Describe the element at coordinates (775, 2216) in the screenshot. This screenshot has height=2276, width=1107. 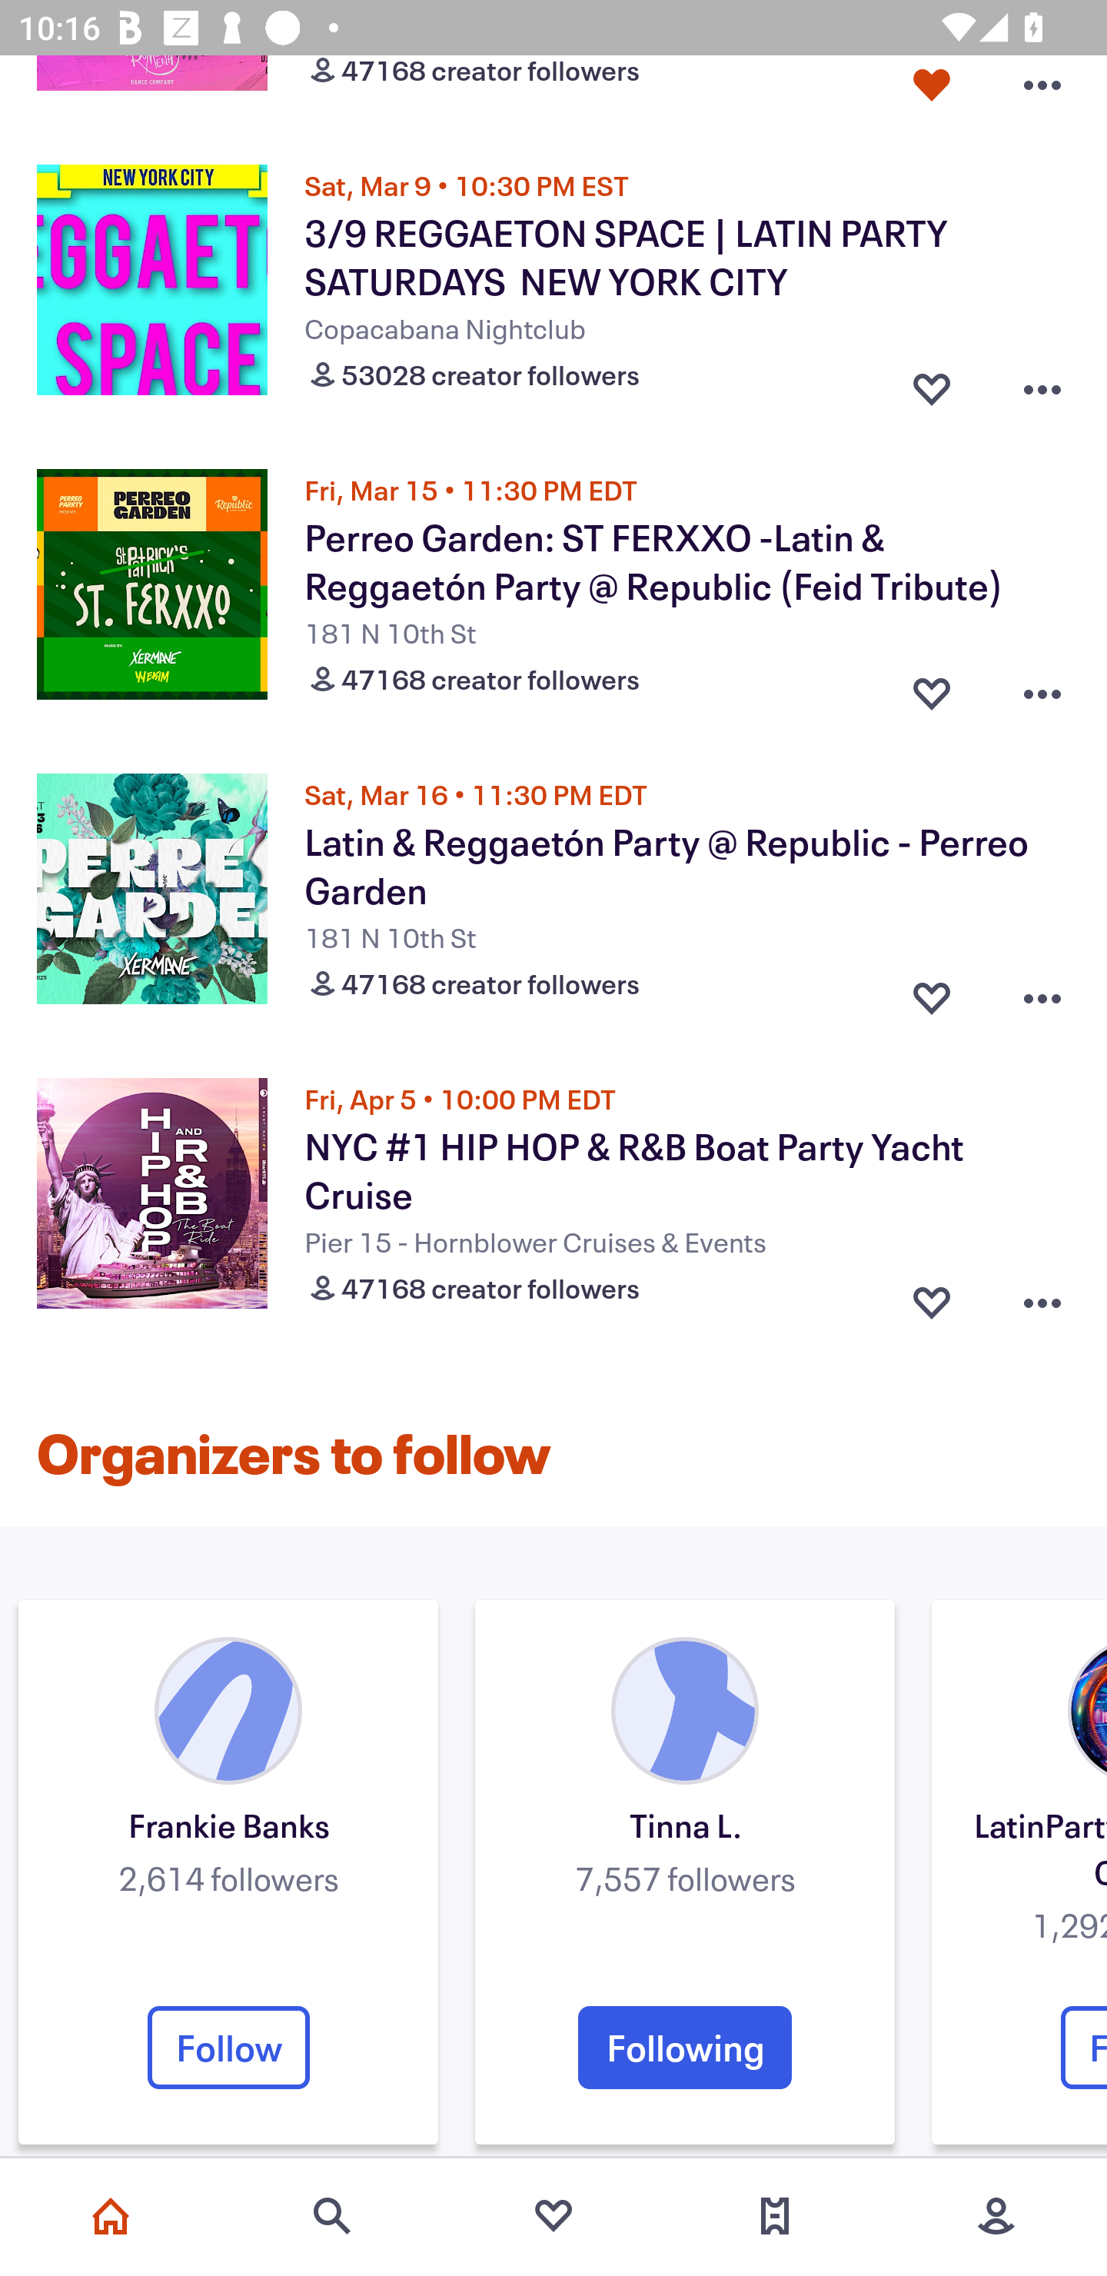
I see `Tickets` at that location.